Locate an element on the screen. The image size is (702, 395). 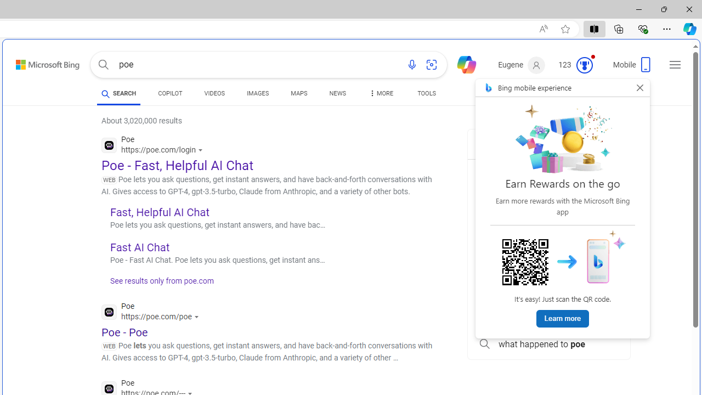
See results only from poe.com is located at coordinates (158, 284).